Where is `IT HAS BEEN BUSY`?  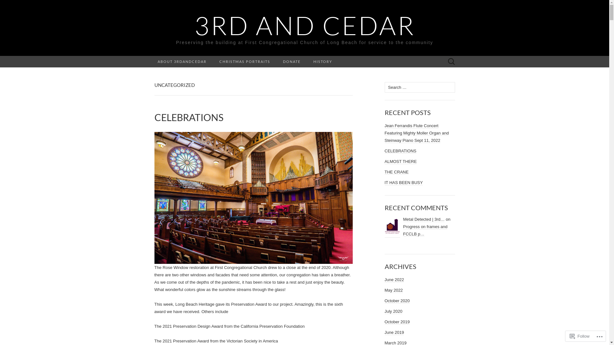
IT HAS BEEN BUSY is located at coordinates (404, 183).